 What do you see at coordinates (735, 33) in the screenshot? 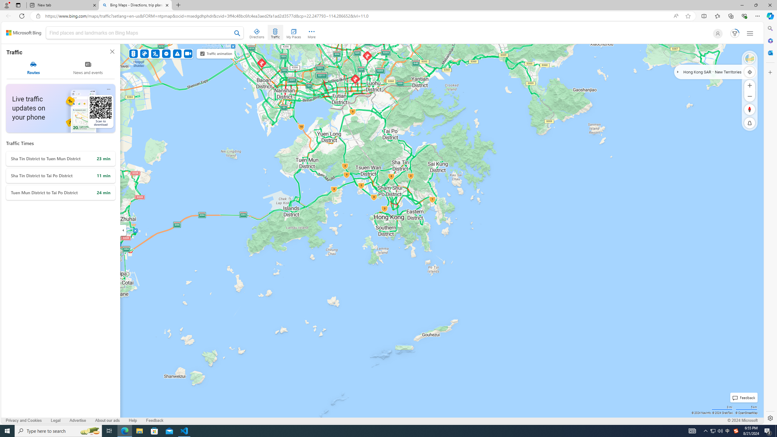
I see `AutomationID: rh_meter` at bounding box center [735, 33].